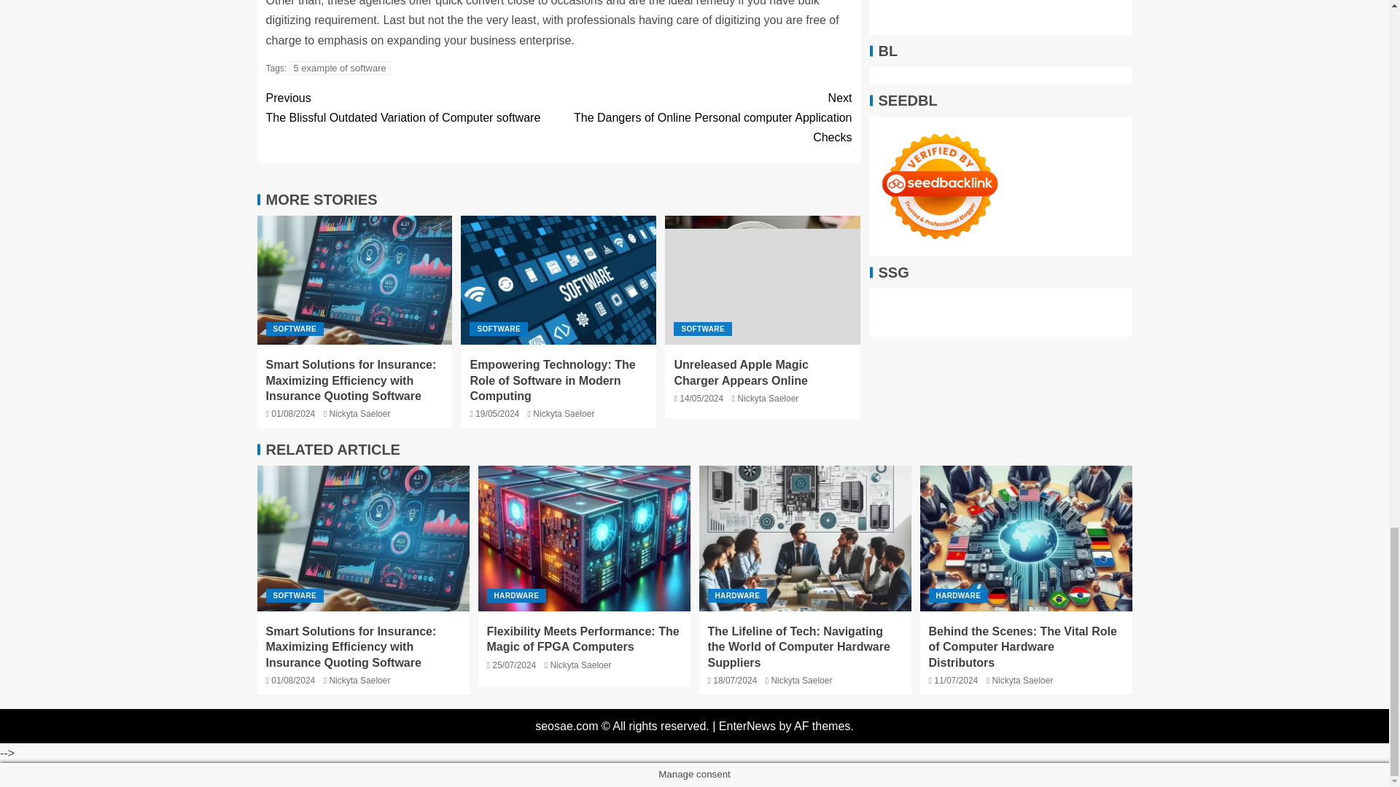 Image resolution: width=1400 pixels, height=787 pixels. I want to click on Nickyta Saeloer, so click(563, 413).